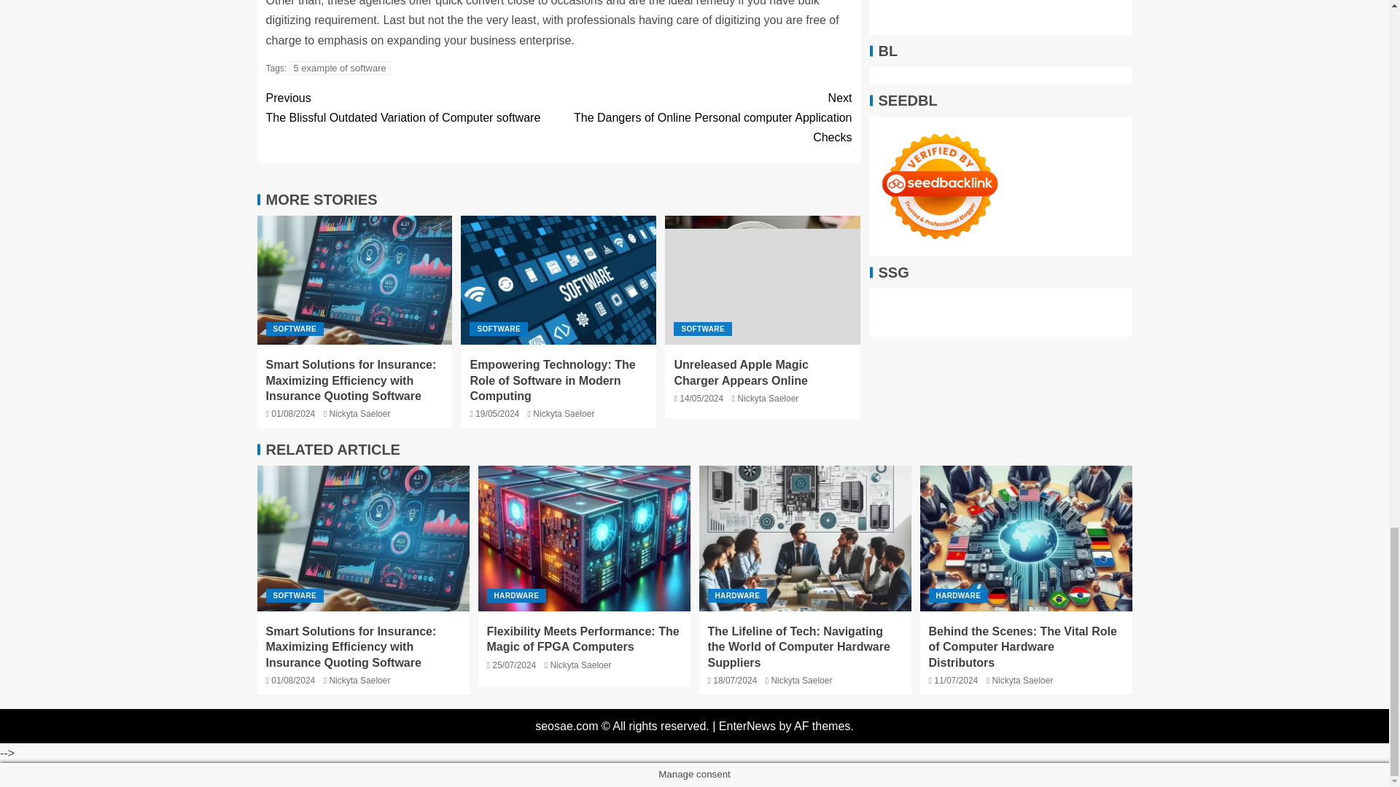 Image resolution: width=1400 pixels, height=787 pixels. I want to click on Nickyta Saeloer, so click(563, 413).